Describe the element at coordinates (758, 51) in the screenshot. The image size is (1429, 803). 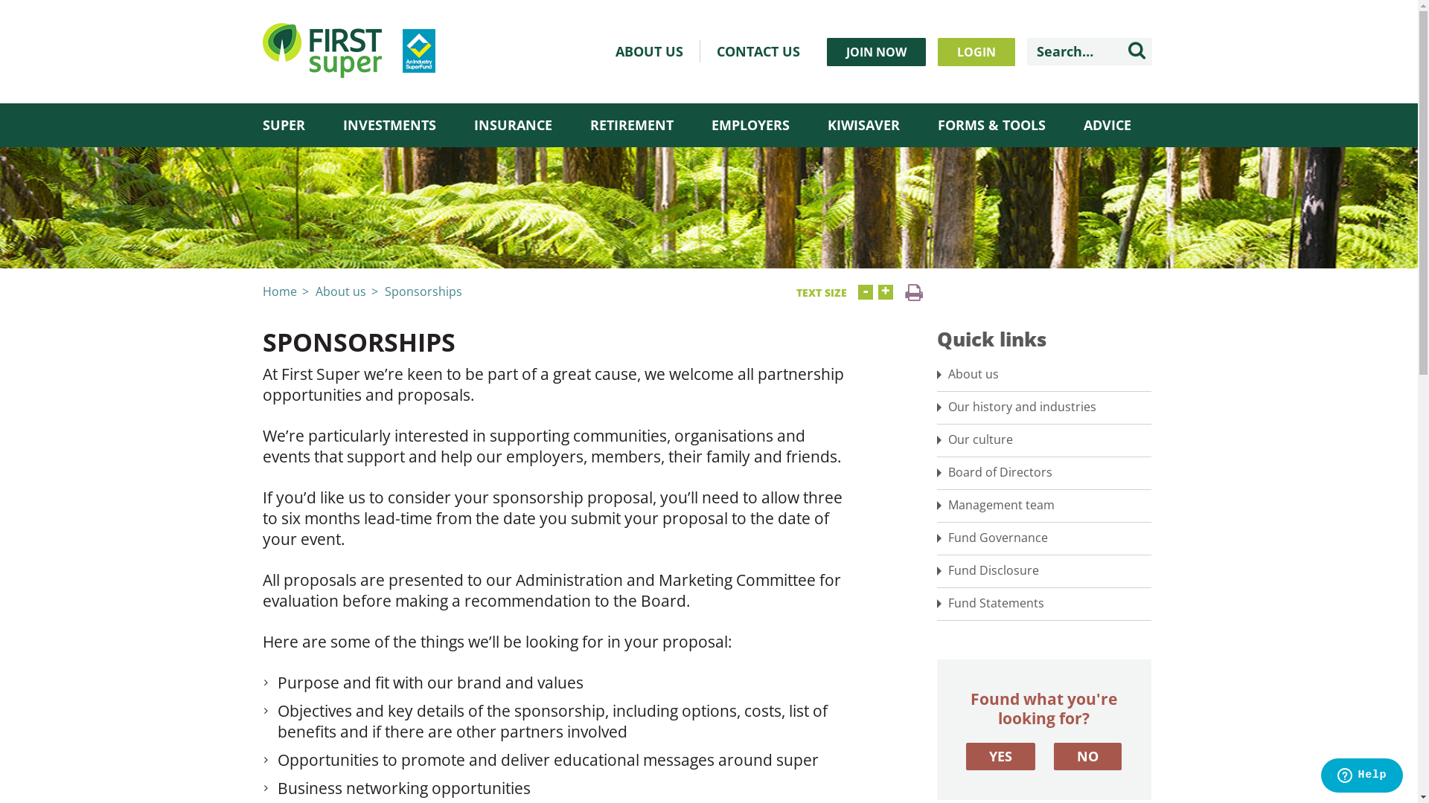
I see `CONTACT US` at that location.